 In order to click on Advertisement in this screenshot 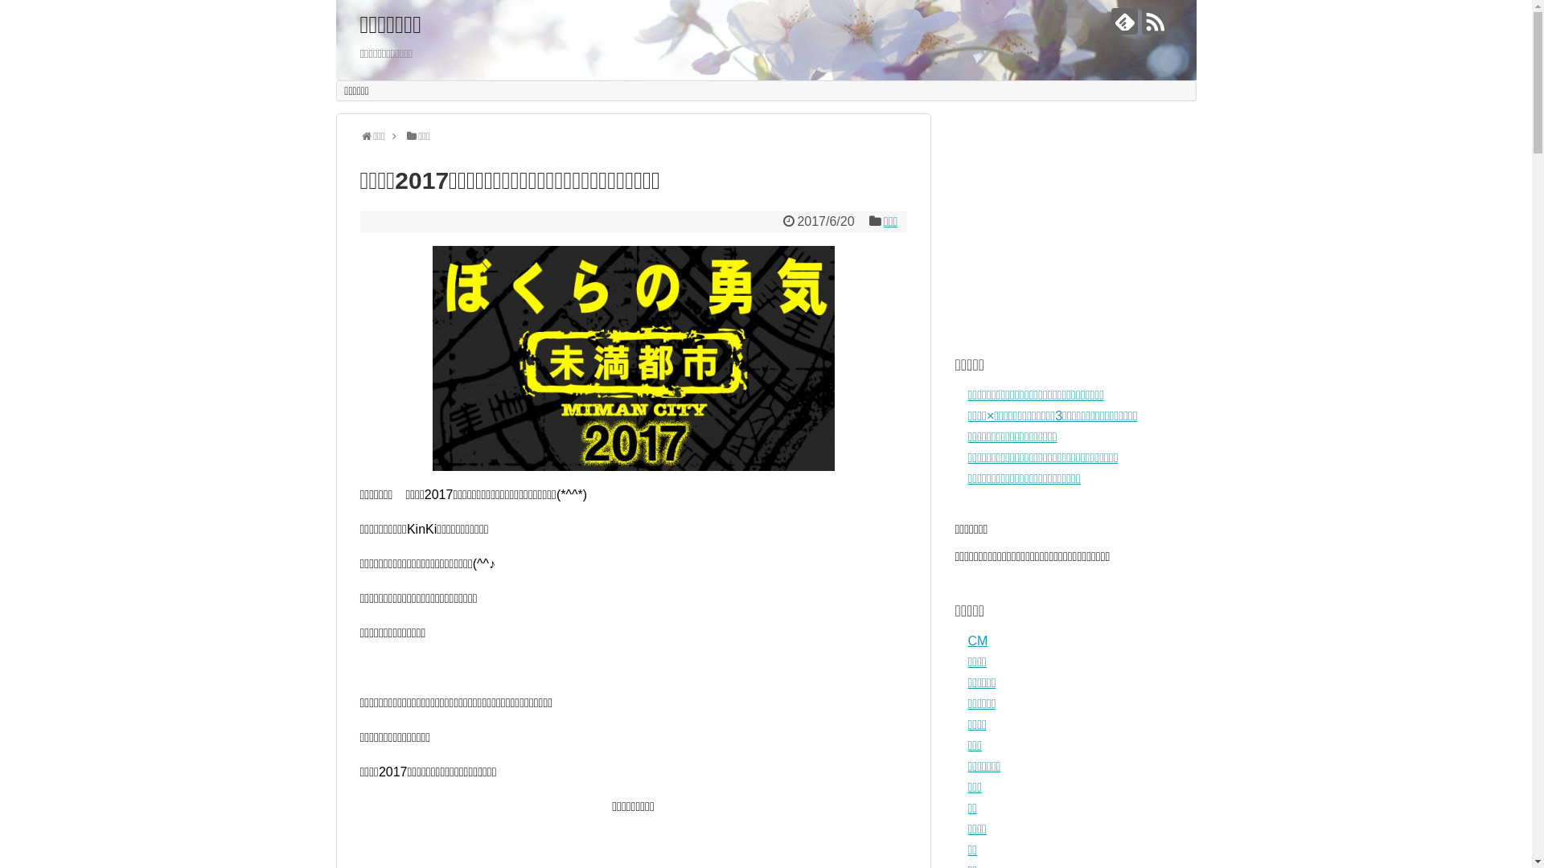, I will do `click(1076, 214)`.